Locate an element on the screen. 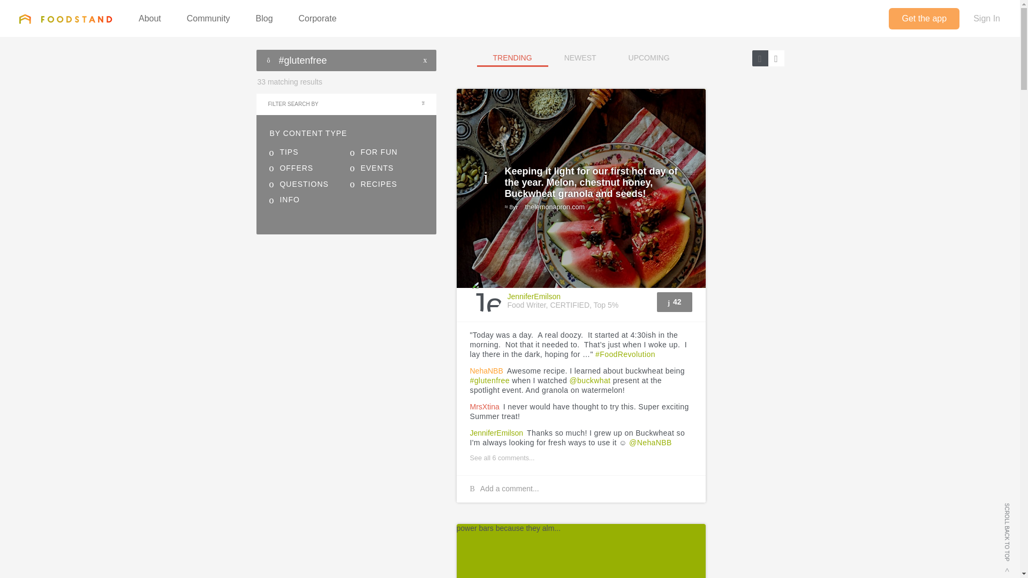 This screenshot has height=578, width=1028. Corporate is located at coordinates (580, 58).